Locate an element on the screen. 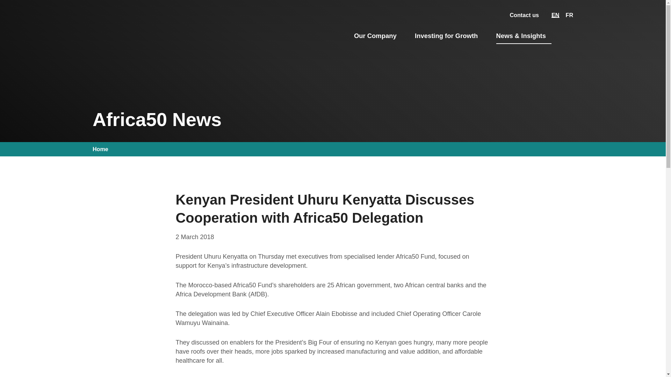 This screenshot has width=671, height=377. Africa50 News is located at coordinates (552, 15).